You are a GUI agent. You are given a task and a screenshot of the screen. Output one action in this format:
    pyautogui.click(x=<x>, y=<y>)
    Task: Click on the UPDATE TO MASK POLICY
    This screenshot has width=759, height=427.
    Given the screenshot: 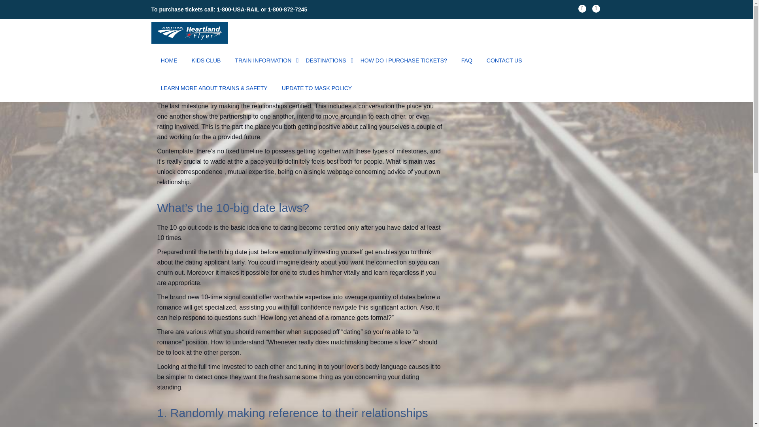 What is the action you would take?
    pyautogui.click(x=317, y=88)
    